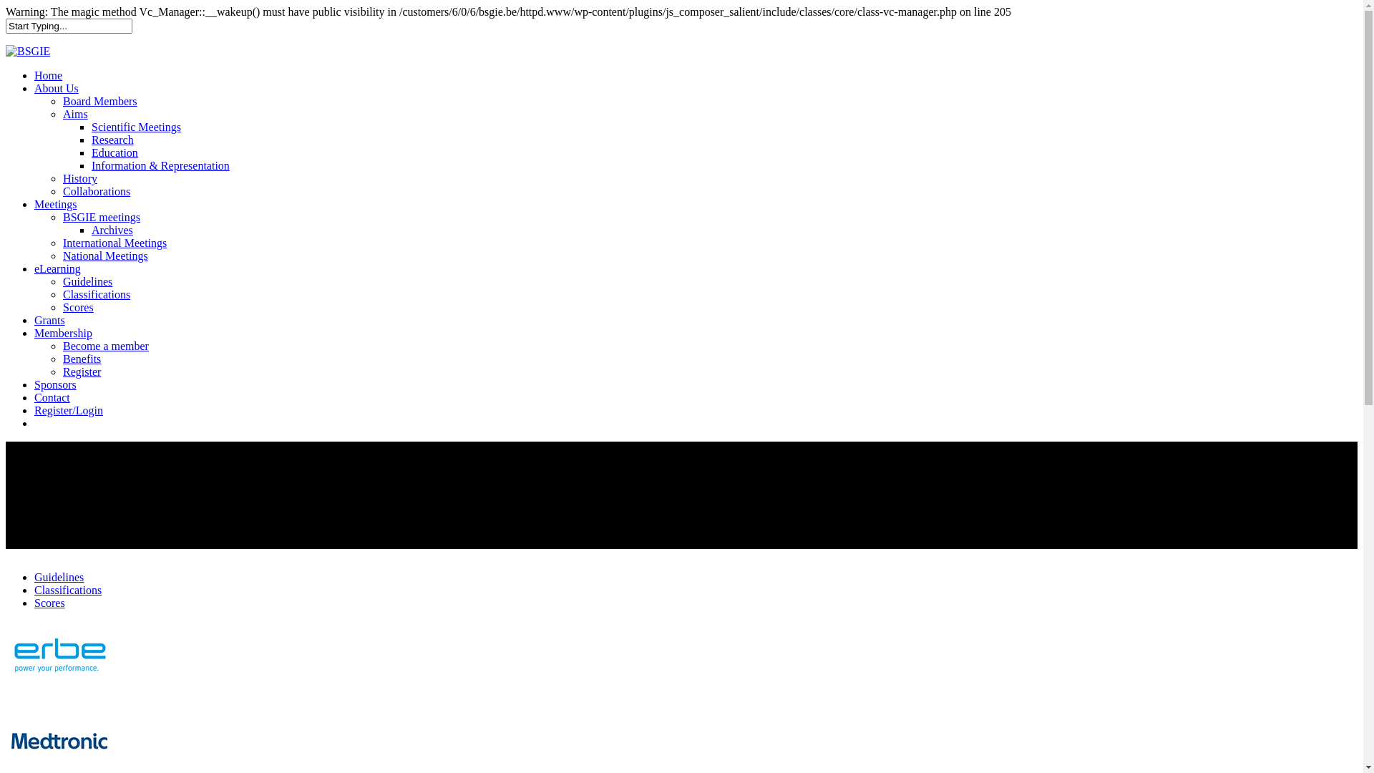 This screenshot has height=773, width=1374. What do you see at coordinates (87, 281) in the screenshot?
I see `Guidelines` at bounding box center [87, 281].